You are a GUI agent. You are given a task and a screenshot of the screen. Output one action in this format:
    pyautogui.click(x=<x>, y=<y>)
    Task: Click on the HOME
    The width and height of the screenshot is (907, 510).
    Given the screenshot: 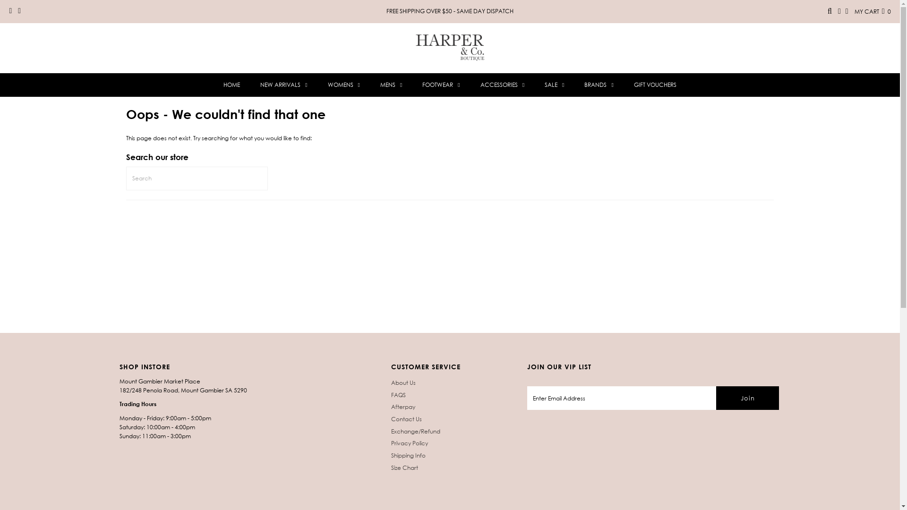 What is the action you would take?
    pyautogui.click(x=231, y=85)
    